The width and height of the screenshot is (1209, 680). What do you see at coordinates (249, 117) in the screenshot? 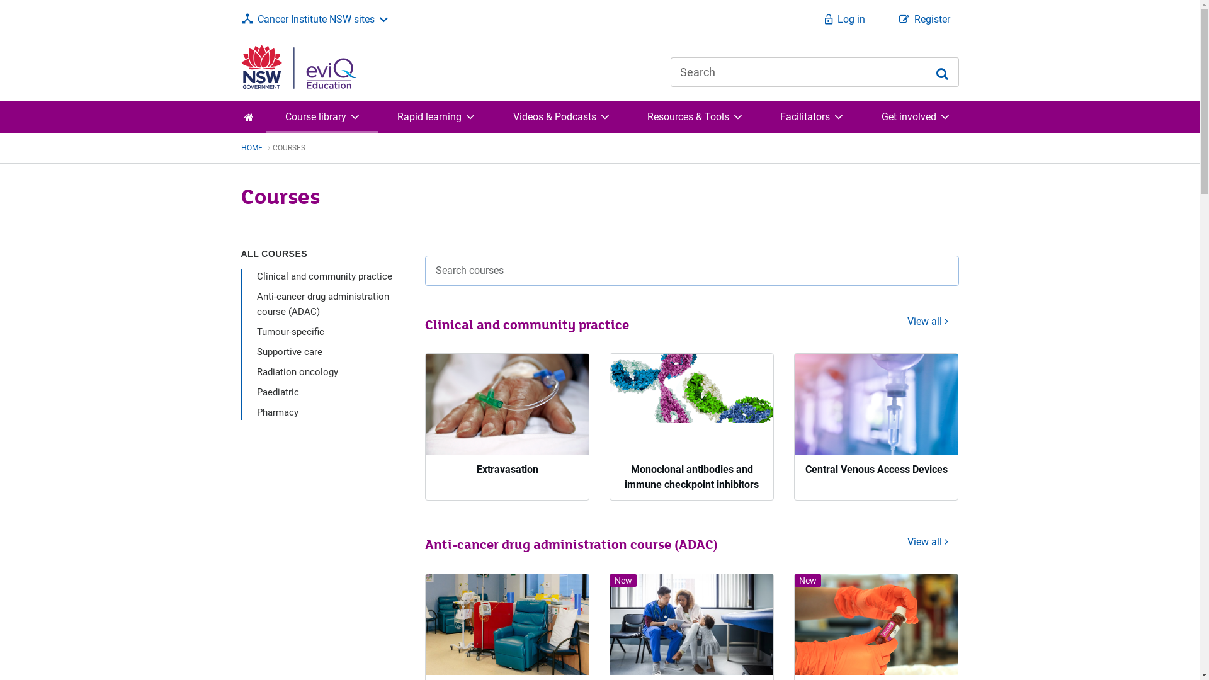
I see `Home` at bounding box center [249, 117].